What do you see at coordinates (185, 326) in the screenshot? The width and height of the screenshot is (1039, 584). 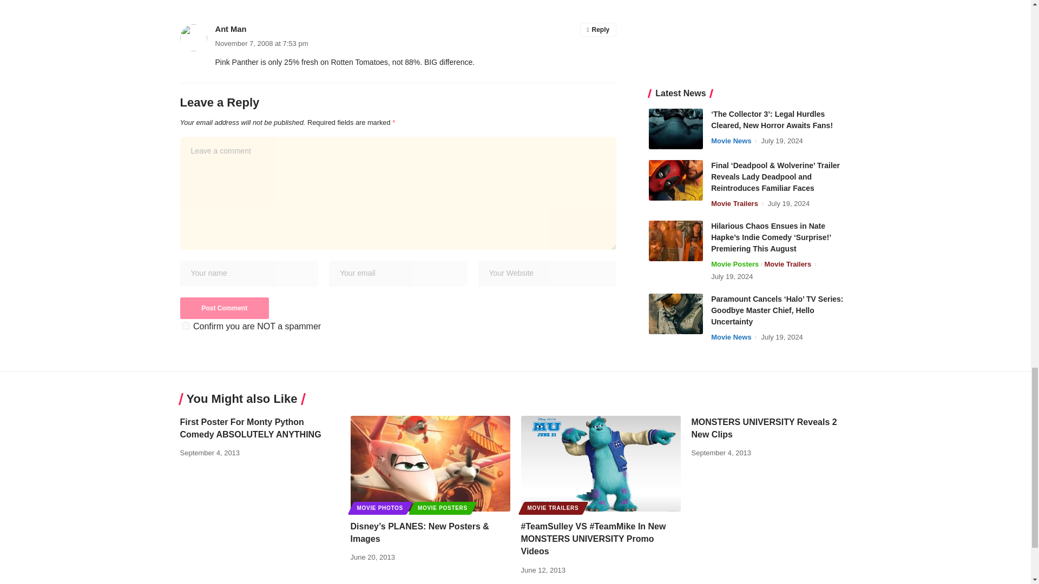 I see `on` at bounding box center [185, 326].